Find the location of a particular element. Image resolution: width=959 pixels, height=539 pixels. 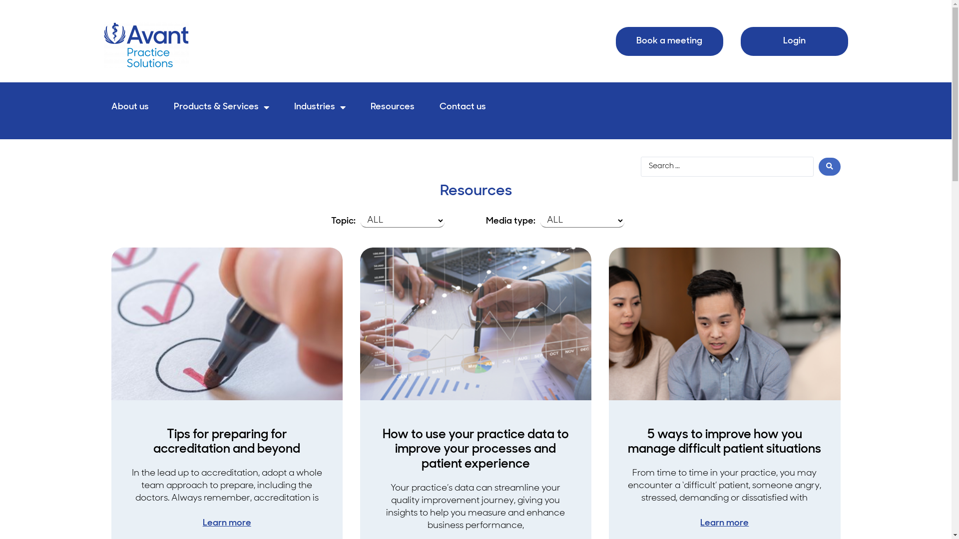

About us is located at coordinates (130, 107).